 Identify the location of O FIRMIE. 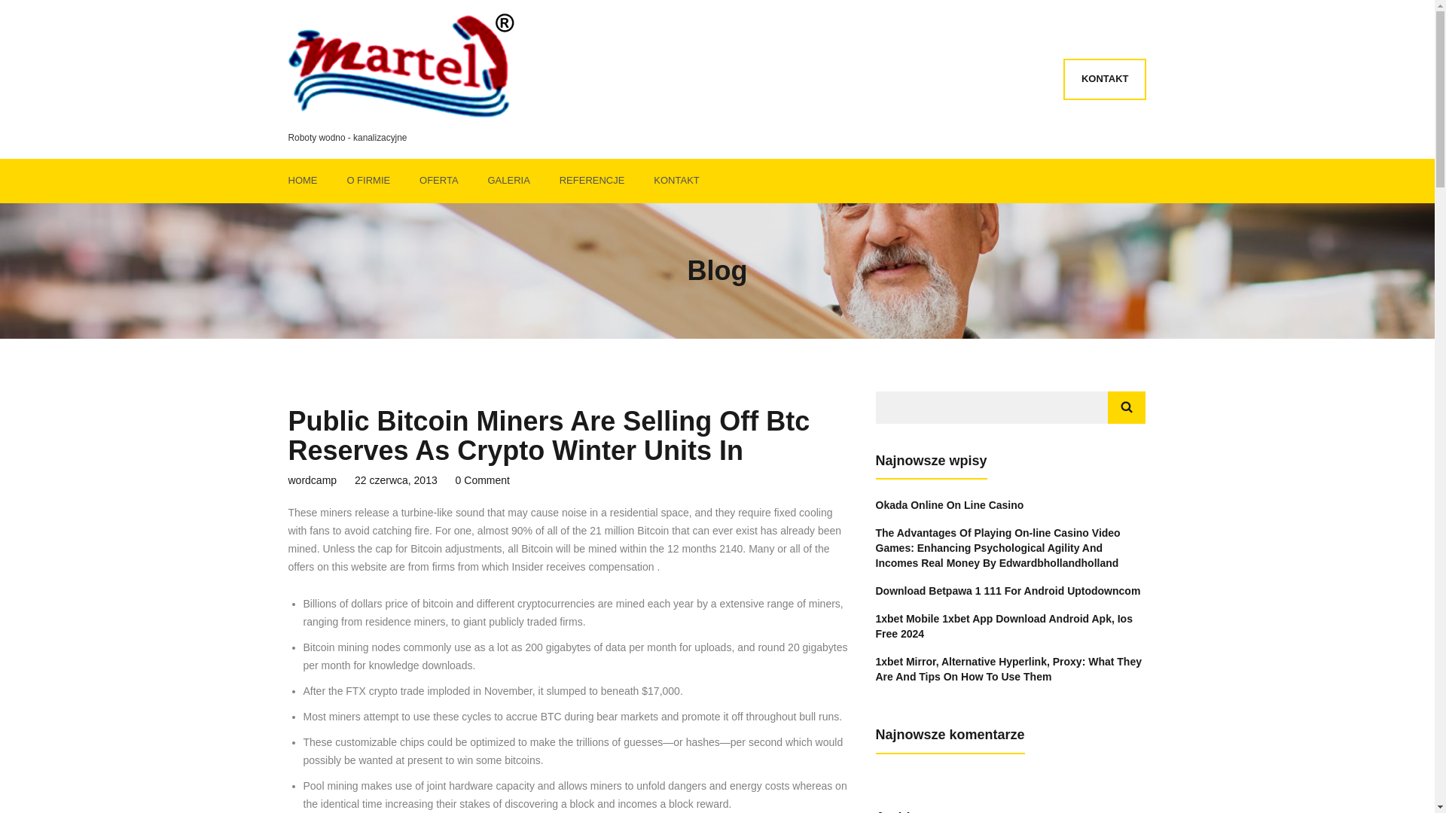
(370, 181).